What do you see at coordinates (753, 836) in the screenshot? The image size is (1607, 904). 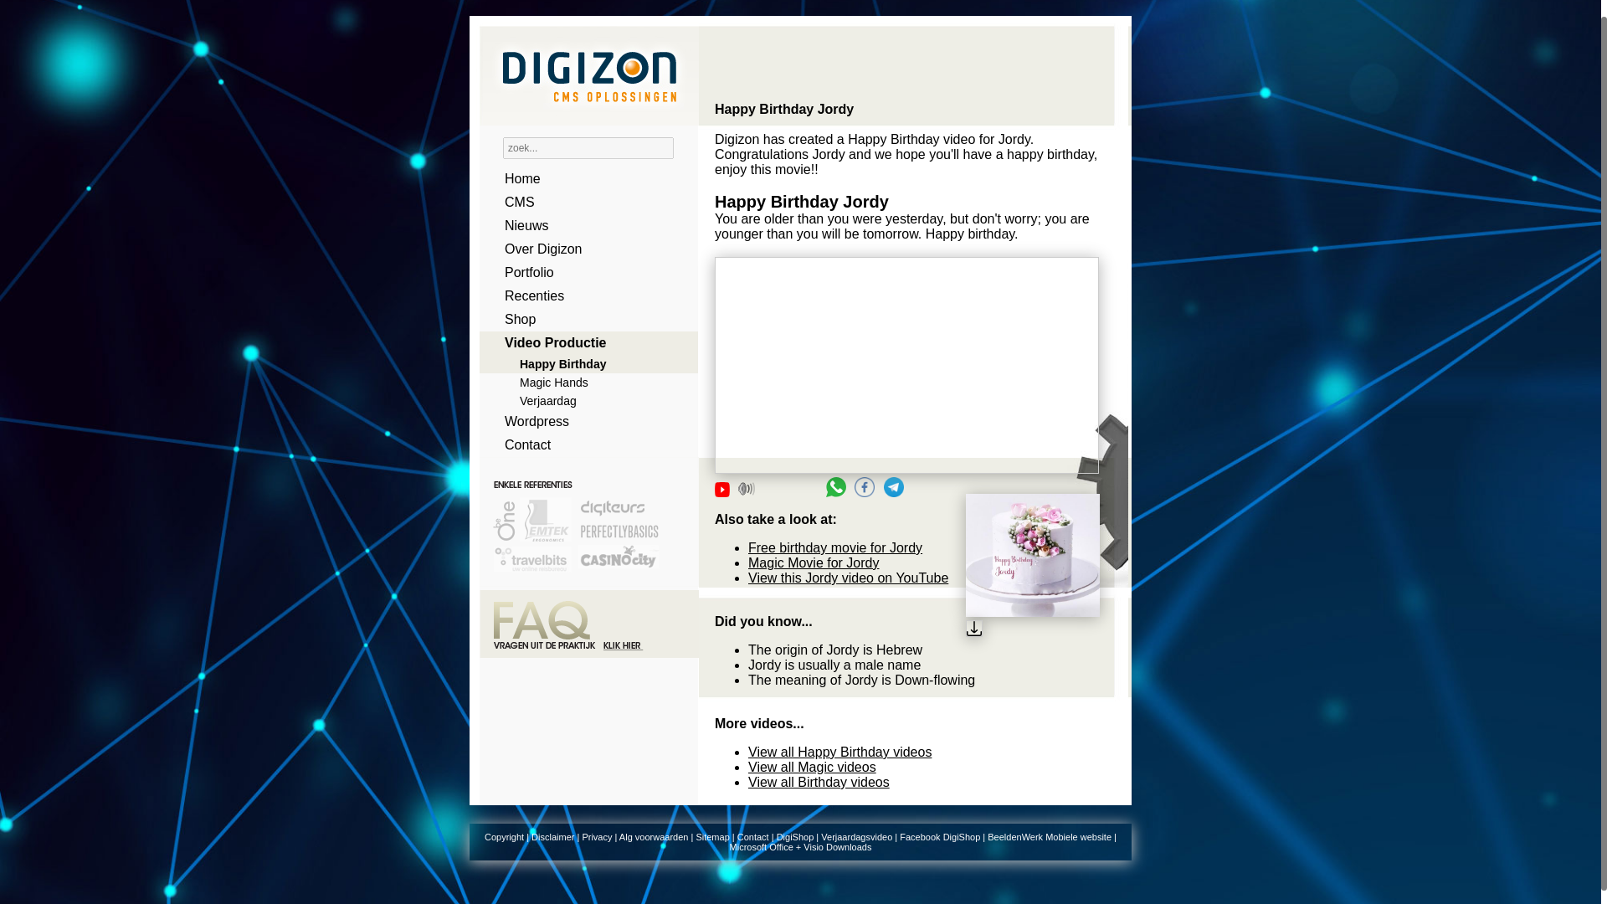 I see `Contact` at bounding box center [753, 836].